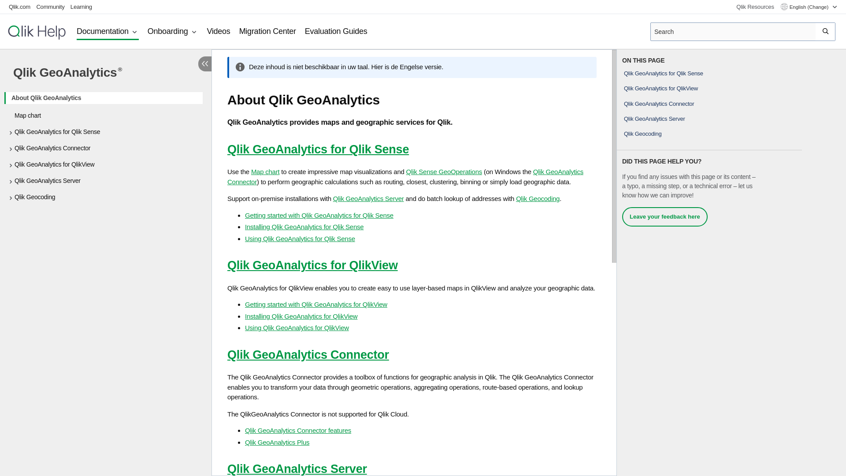 This screenshot has height=476, width=846. I want to click on Documentation, so click(108, 32).